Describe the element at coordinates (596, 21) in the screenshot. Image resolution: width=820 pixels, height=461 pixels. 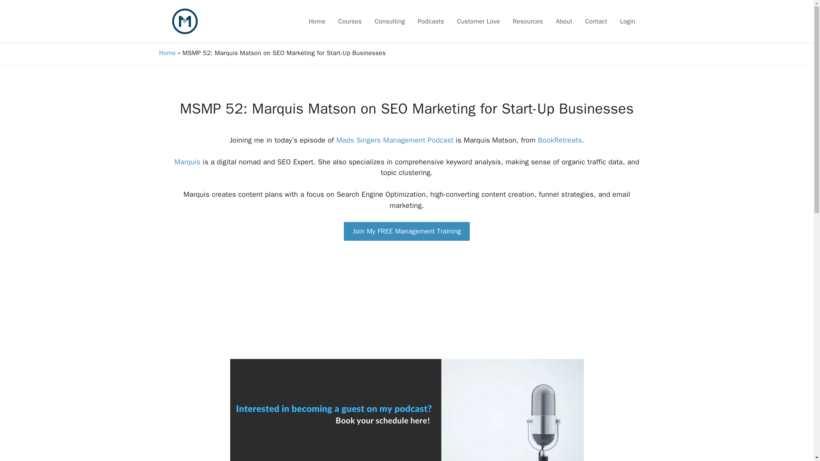
I see `Contact` at that location.